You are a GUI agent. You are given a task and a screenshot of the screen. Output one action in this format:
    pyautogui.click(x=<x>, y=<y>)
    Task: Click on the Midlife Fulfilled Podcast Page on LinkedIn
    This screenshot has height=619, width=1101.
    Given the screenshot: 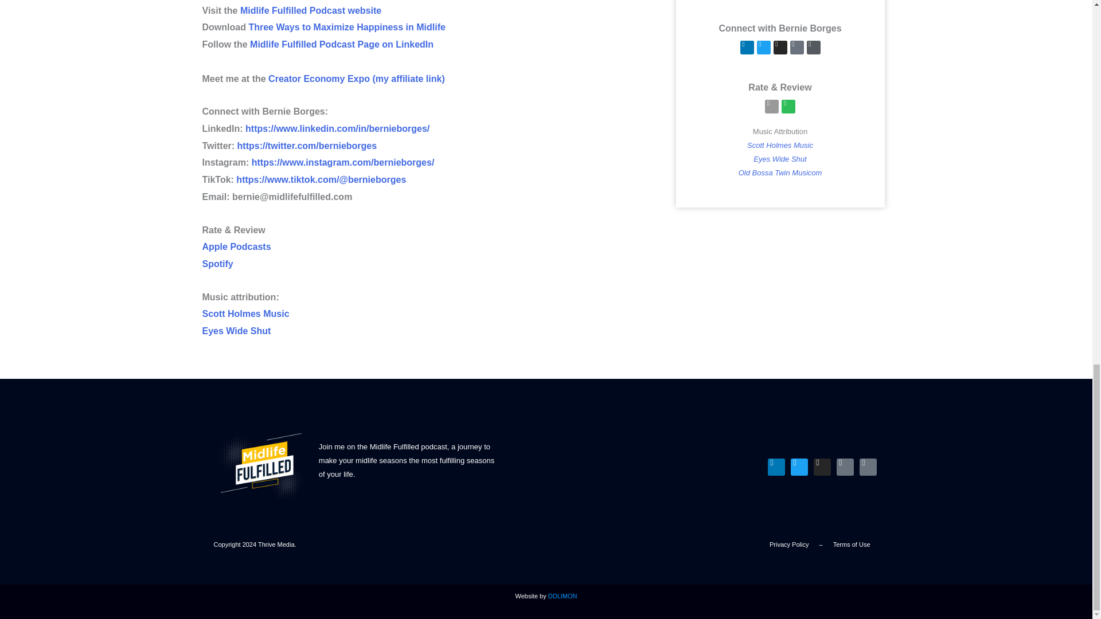 What is the action you would take?
    pyautogui.click(x=342, y=45)
    